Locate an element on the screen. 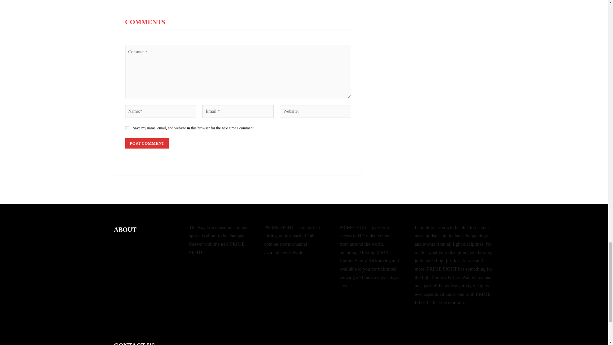 Image resolution: width=613 pixels, height=345 pixels. yes is located at coordinates (127, 128).